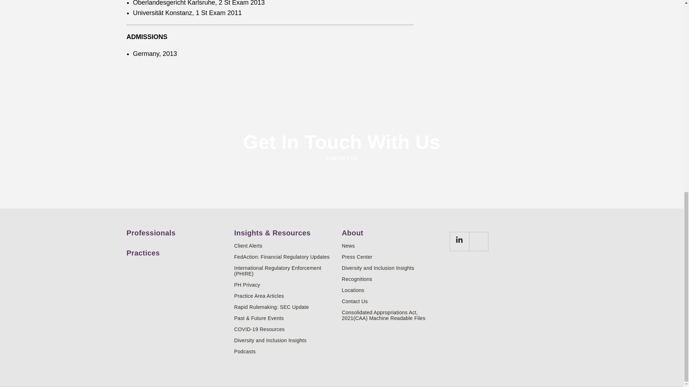 This screenshot has width=689, height=387. Describe the element at coordinates (285, 296) in the screenshot. I see `Practice Area Articles` at that location.